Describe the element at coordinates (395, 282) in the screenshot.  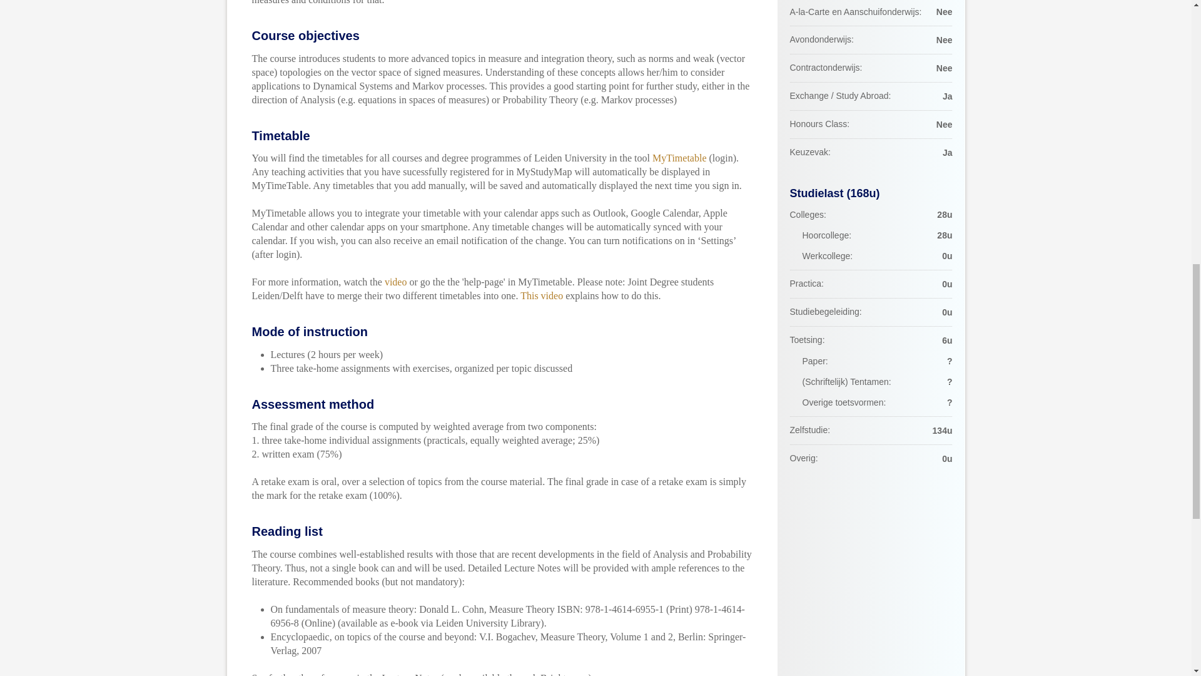
I see `video` at that location.